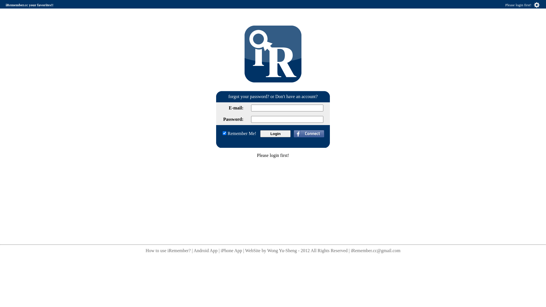 The height and width of the screenshot is (307, 546). What do you see at coordinates (206, 251) in the screenshot?
I see `Android App` at bounding box center [206, 251].